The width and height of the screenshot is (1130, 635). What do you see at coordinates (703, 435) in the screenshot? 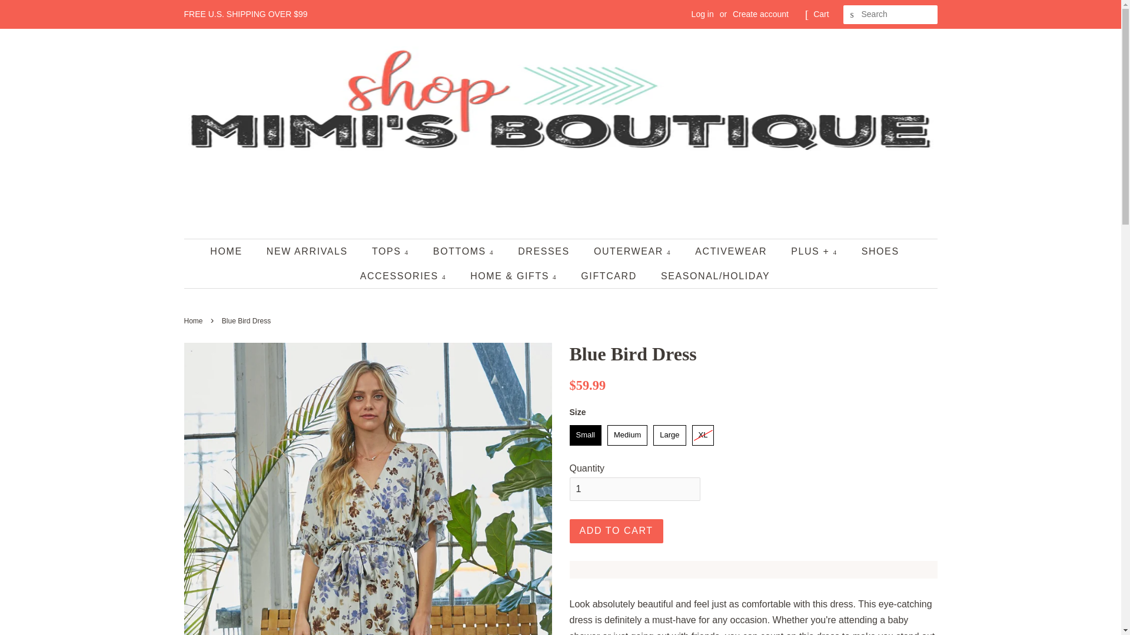
I see `XL` at bounding box center [703, 435].